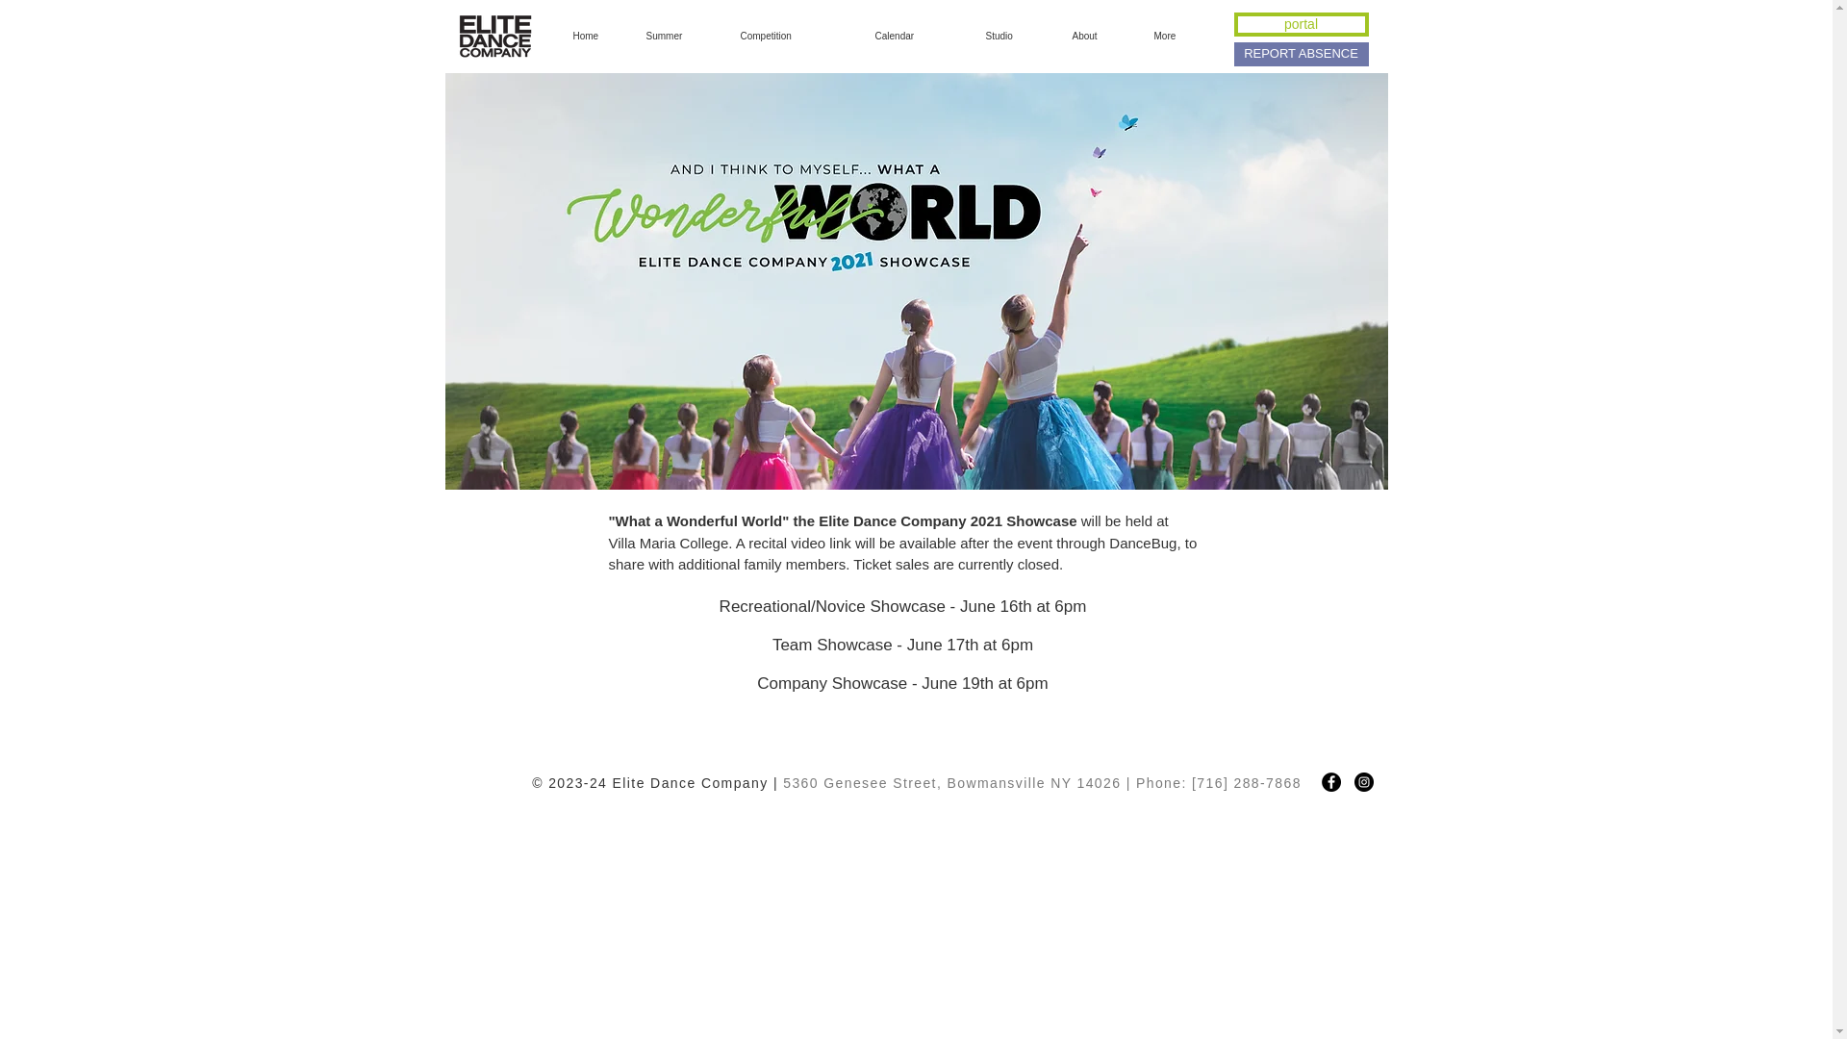  Describe the element at coordinates (1301, 23) in the screenshot. I see `portal` at that location.